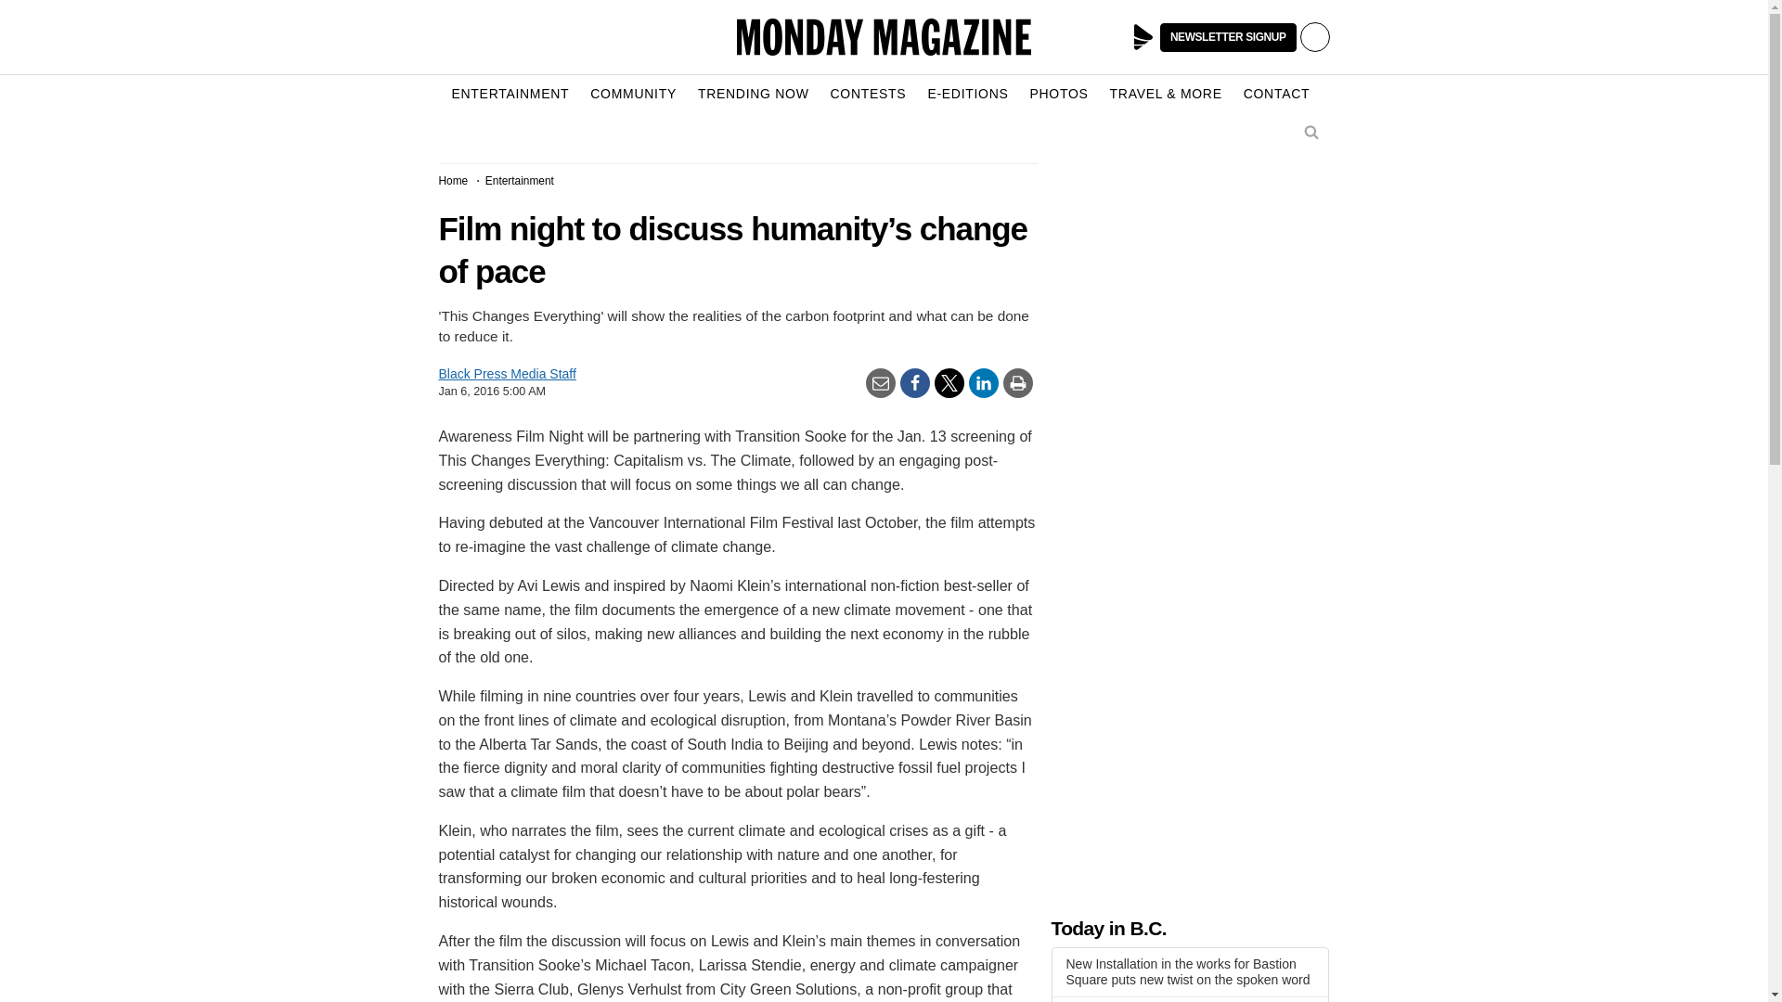  I want to click on E-EDITIONS, so click(967, 95).